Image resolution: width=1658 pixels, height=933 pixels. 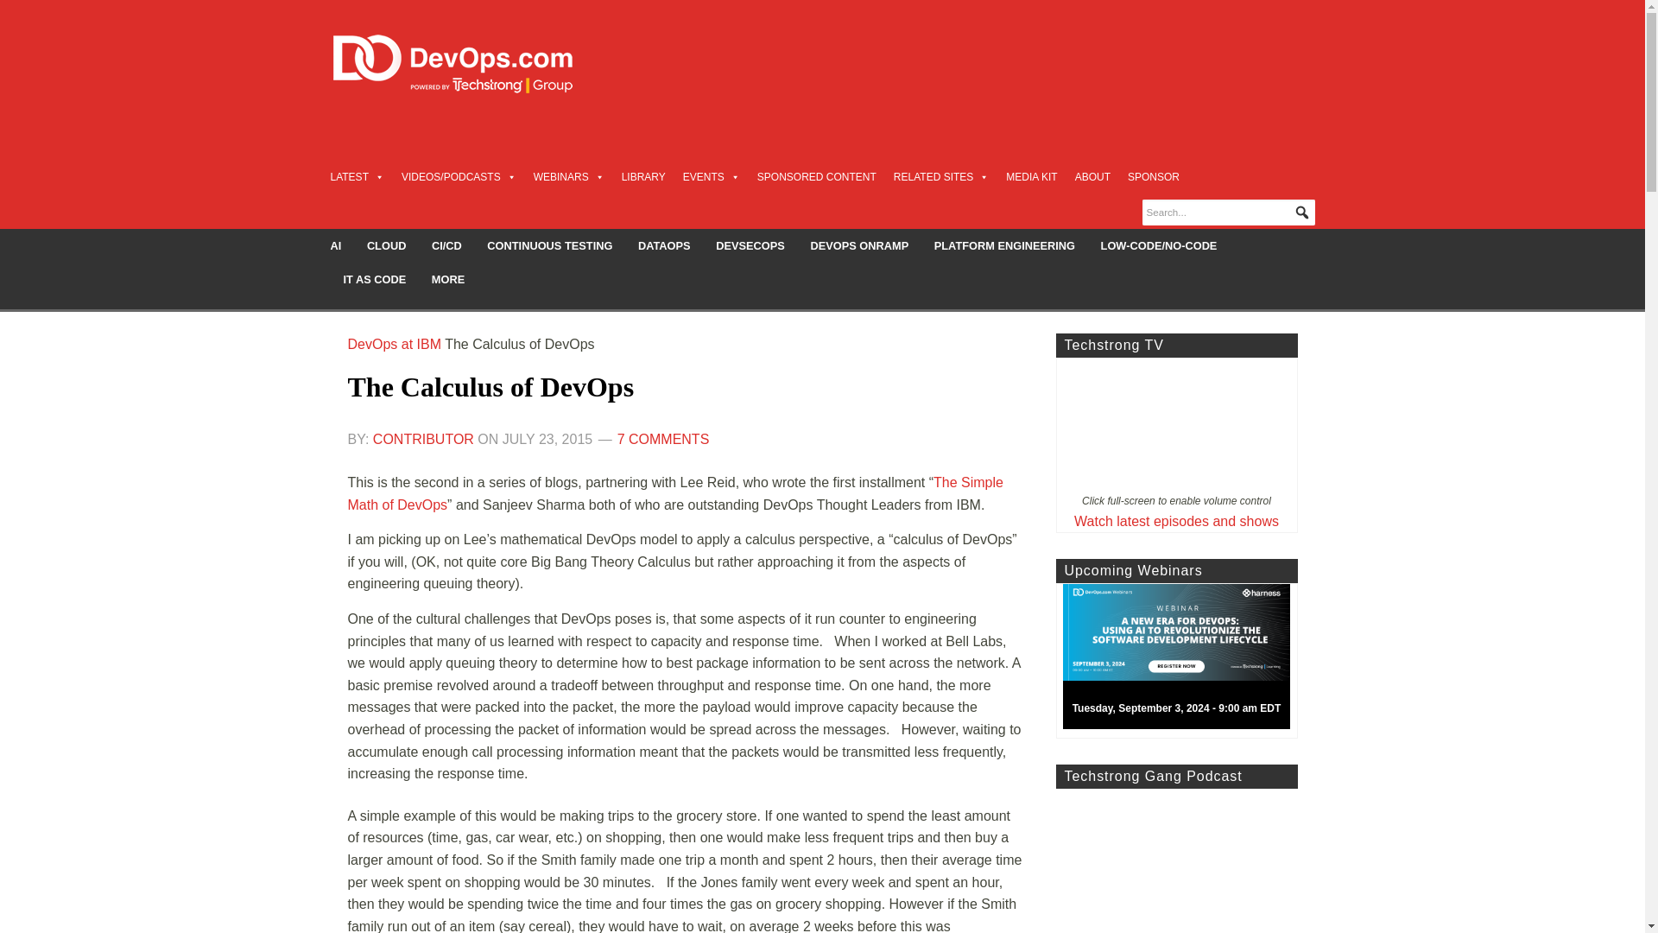 I want to click on Techstrong Gang, so click(x=1175, y=860).